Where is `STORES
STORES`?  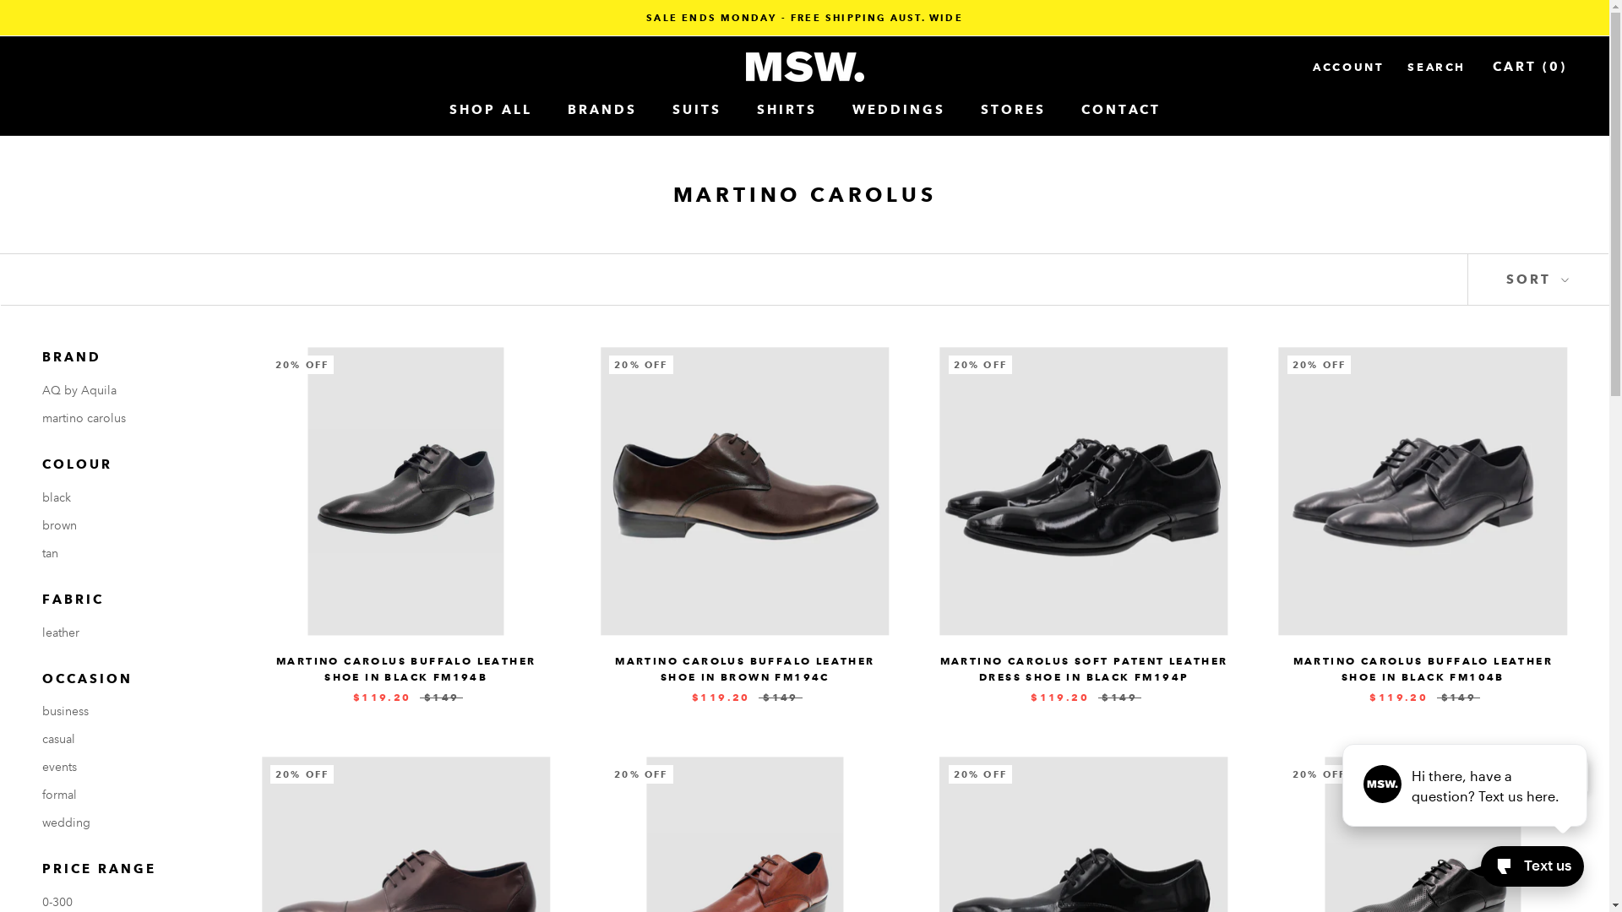
STORES
STORES is located at coordinates (1012, 110).